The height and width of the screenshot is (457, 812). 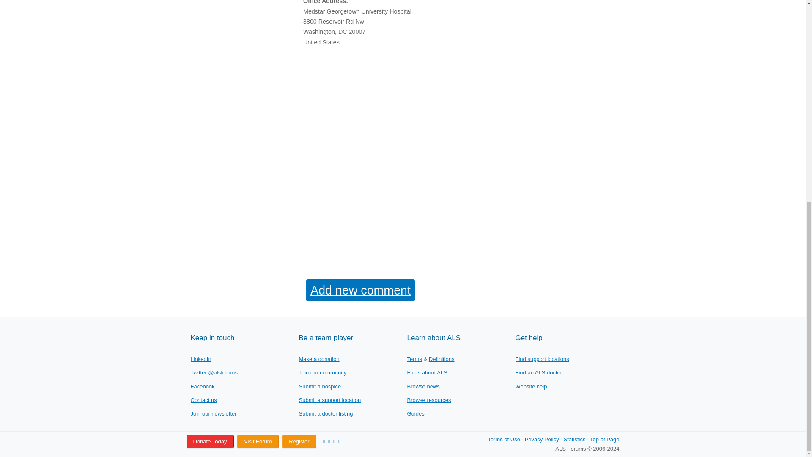 I want to click on Add a support location, so click(x=329, y=400).